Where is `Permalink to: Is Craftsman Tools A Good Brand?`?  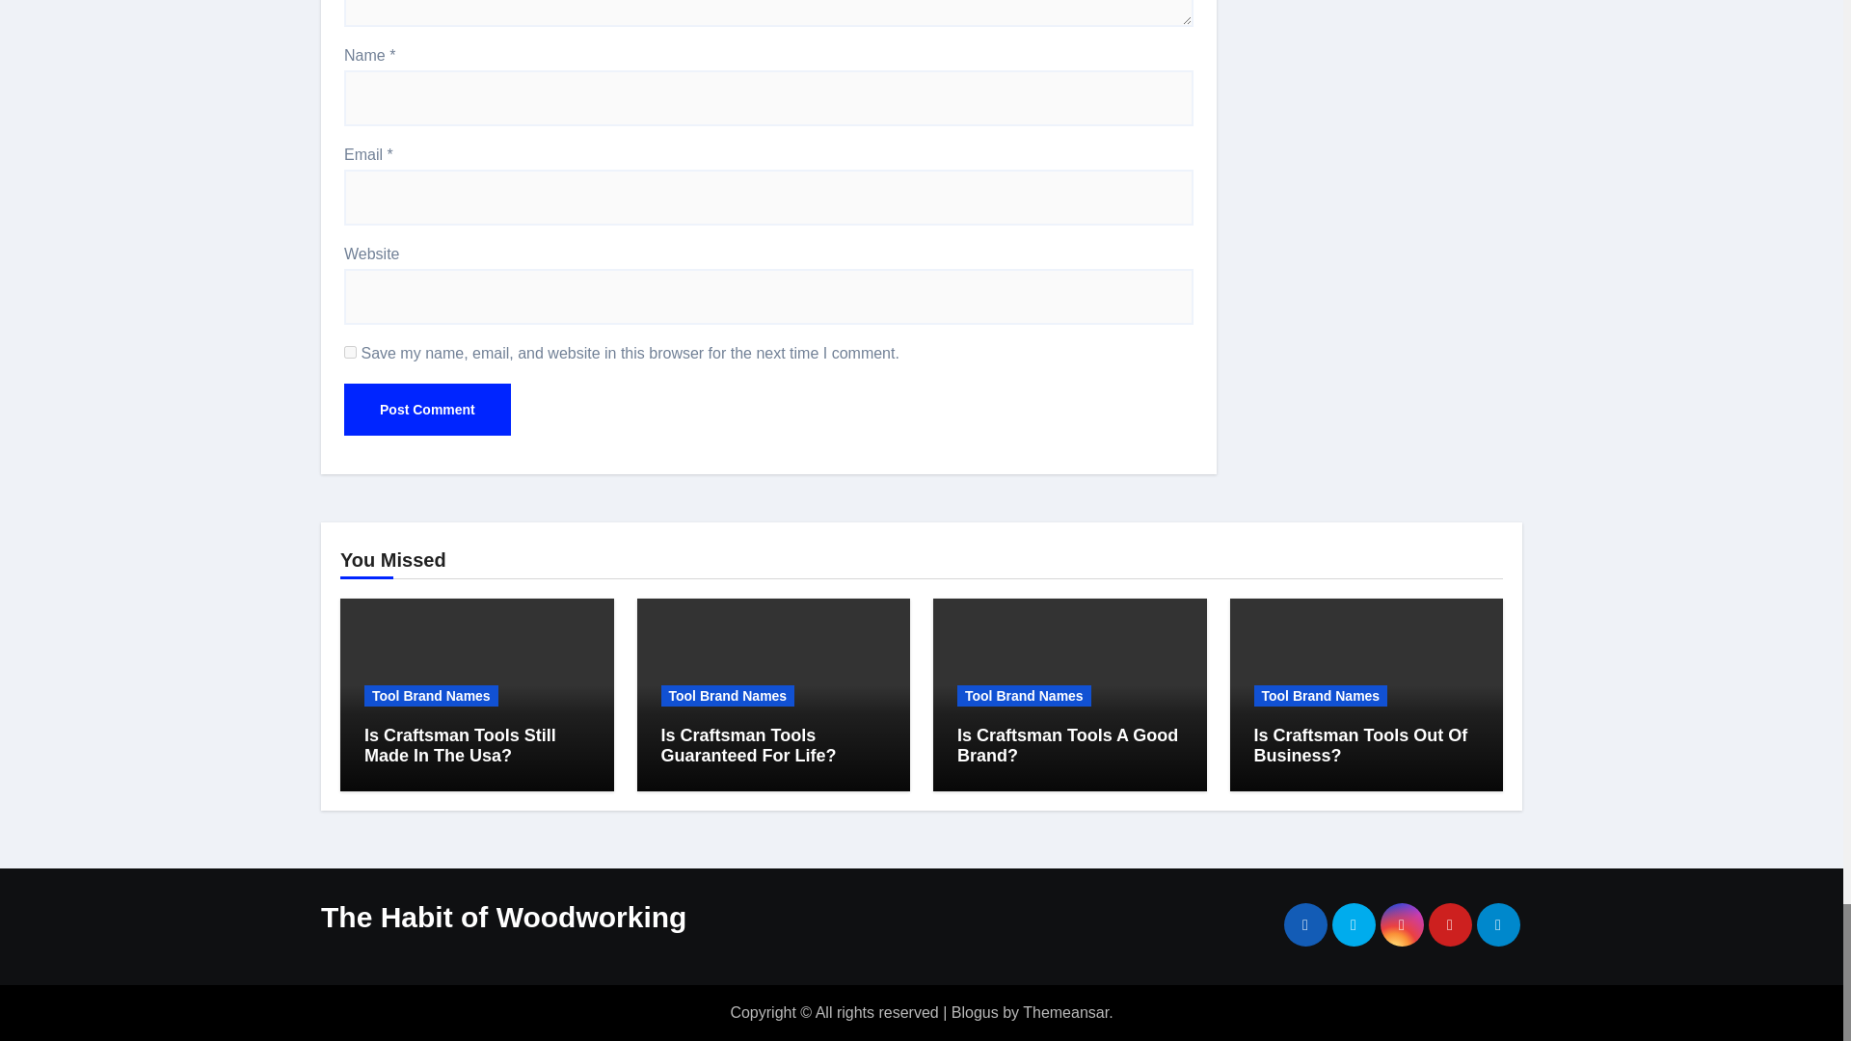 Permalink to: Is Craftsman Tools A Good Brand? is located at coordinates (1066, 745).